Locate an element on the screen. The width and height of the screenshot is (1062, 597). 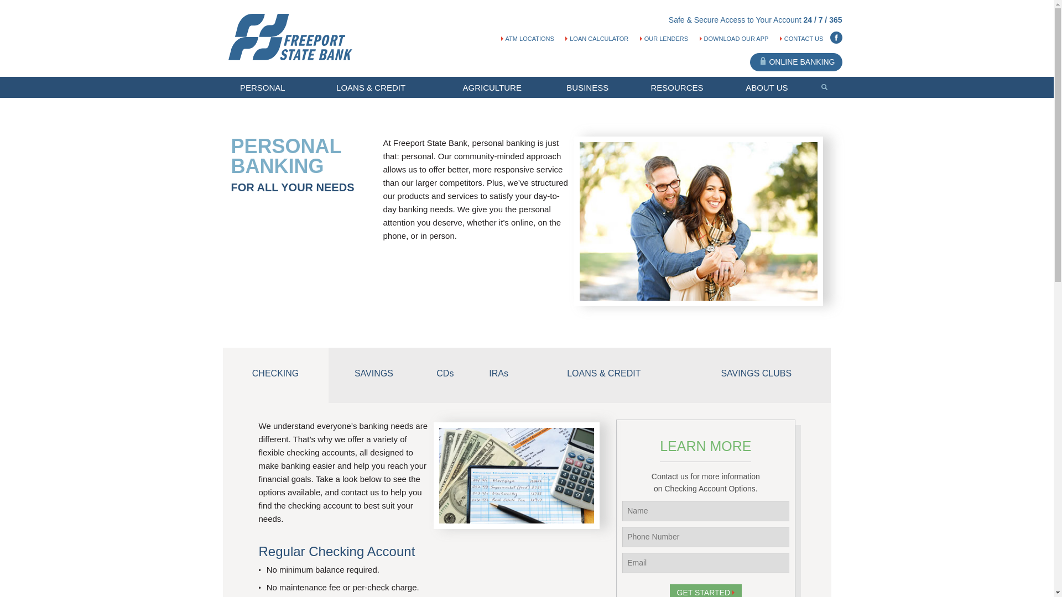
PERSONAL is located at coordinates (267, 88).